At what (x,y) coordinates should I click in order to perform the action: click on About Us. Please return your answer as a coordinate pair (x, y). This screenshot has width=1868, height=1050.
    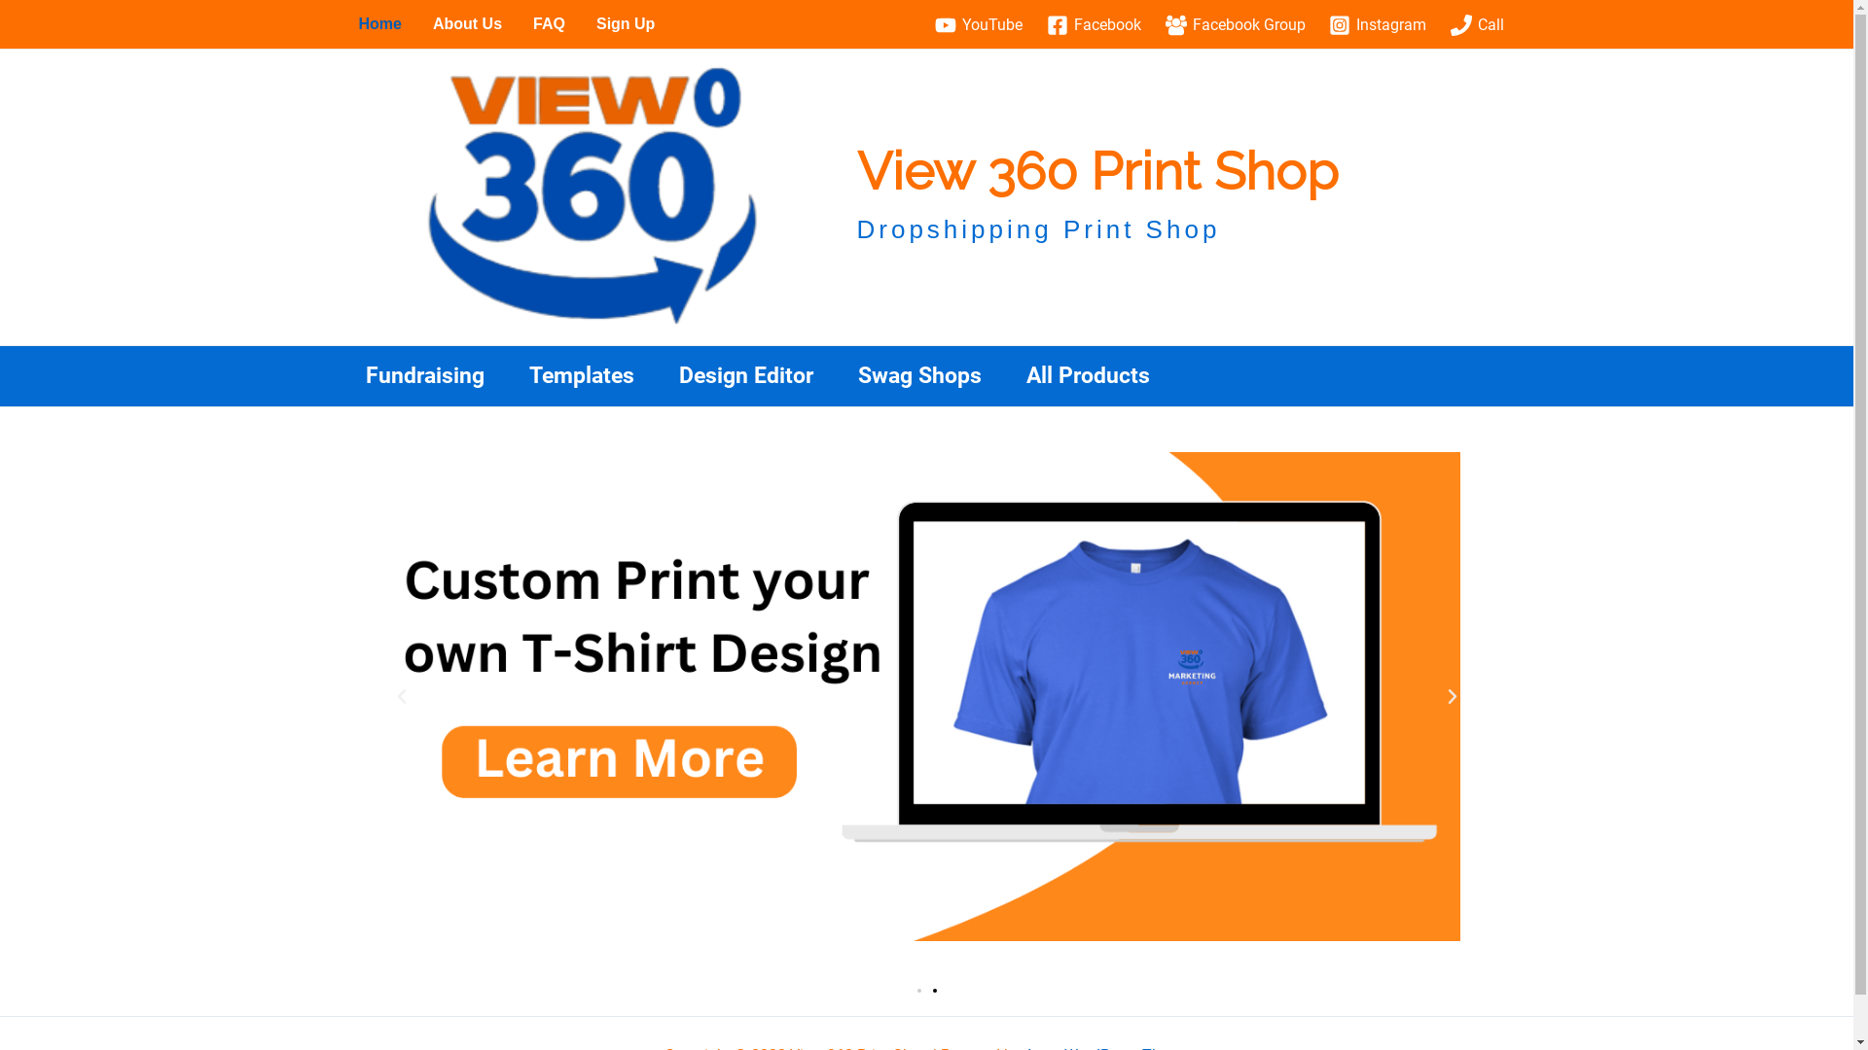
    Looking at the image, I should click on (467, 24).